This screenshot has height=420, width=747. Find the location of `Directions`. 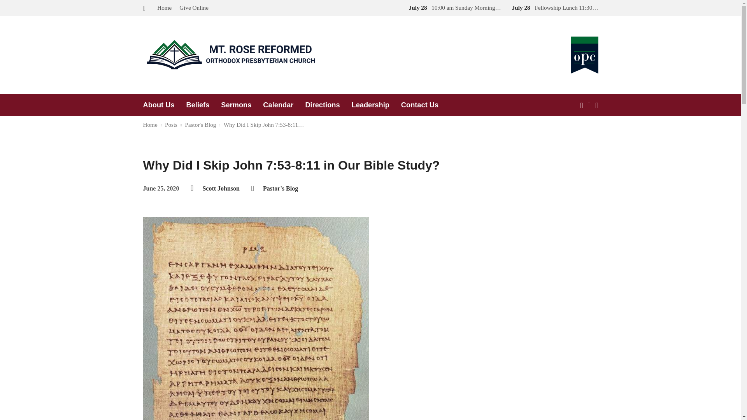

Directions is located at coordinates (322, 105).